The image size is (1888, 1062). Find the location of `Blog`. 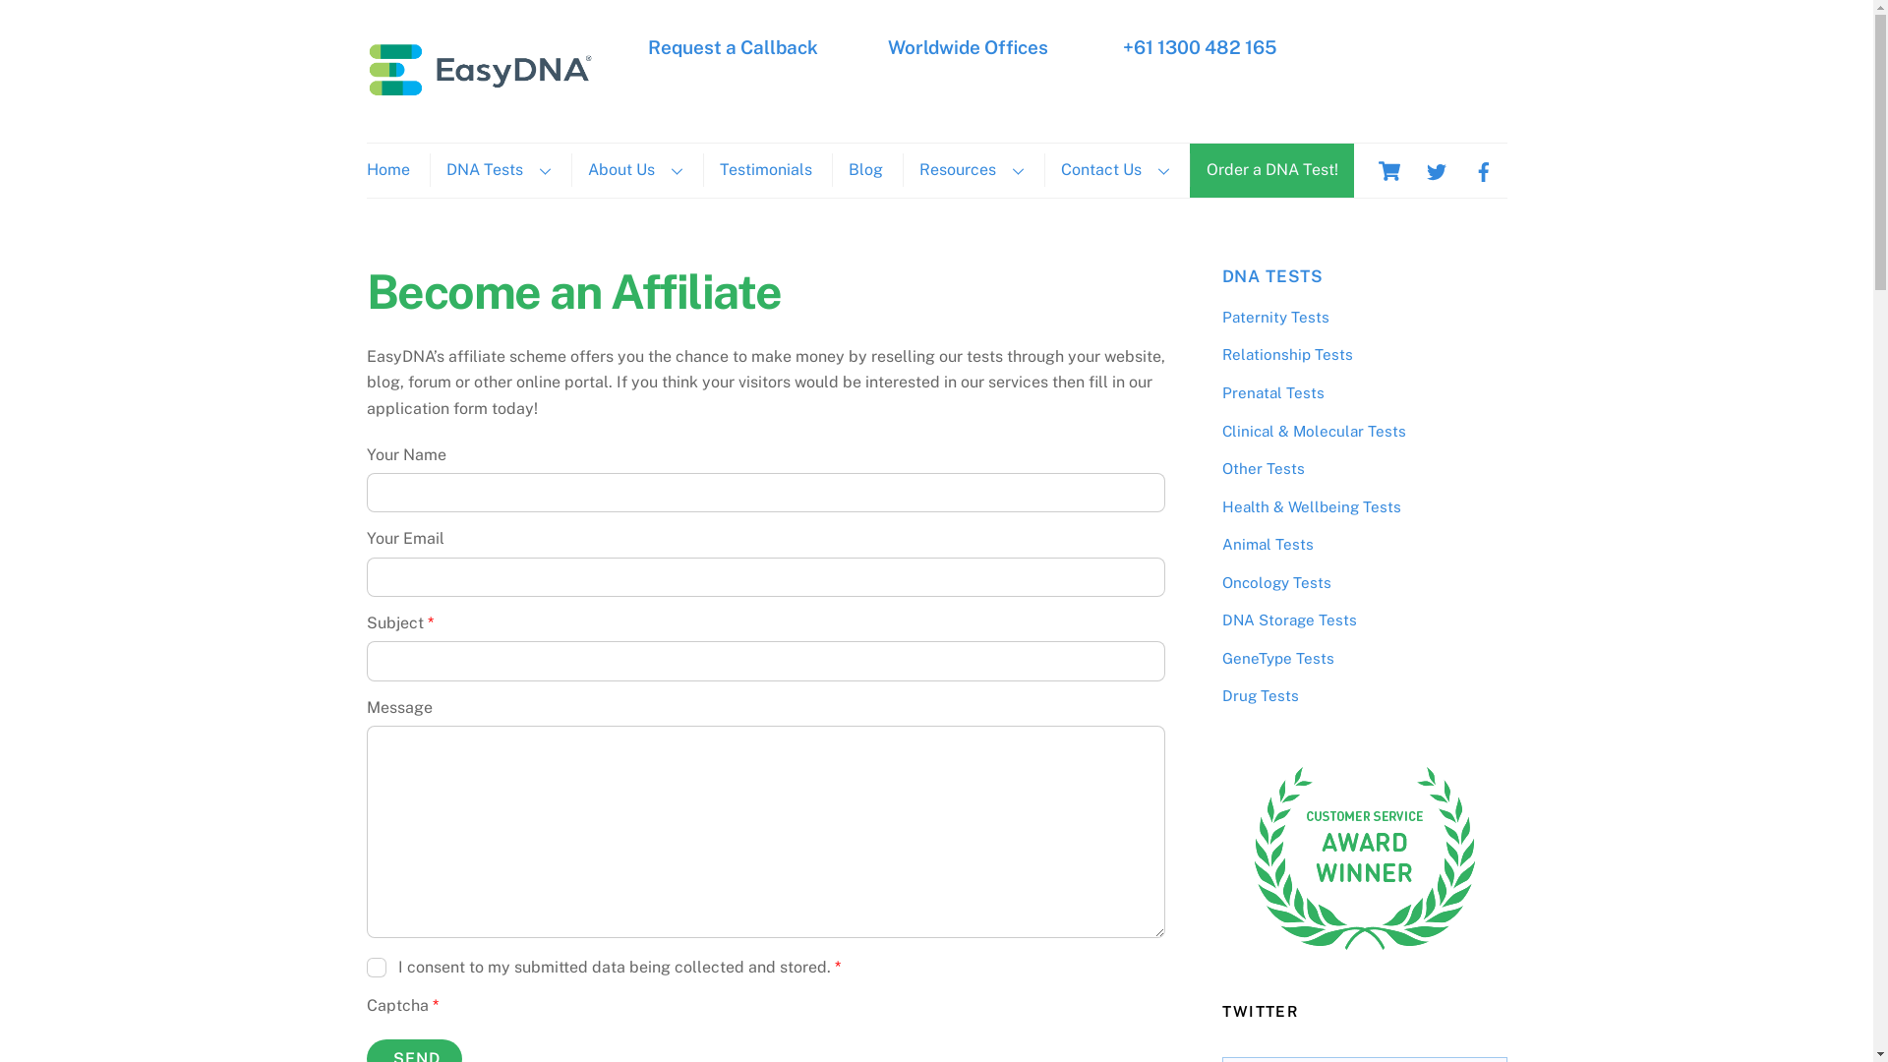

Blog is located at coordinates (865, 169).